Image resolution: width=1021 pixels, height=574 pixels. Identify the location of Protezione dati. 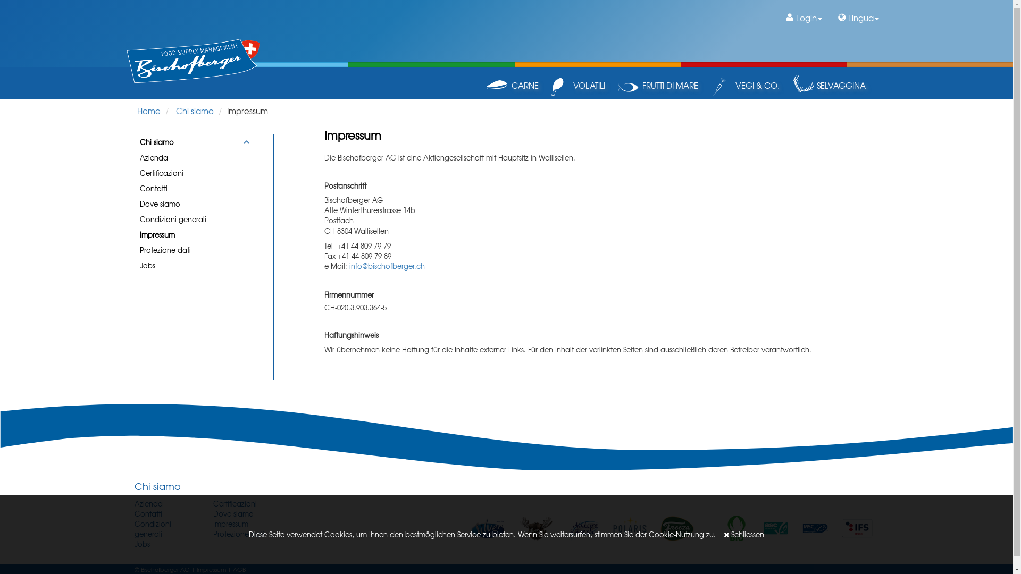
(185, 250).